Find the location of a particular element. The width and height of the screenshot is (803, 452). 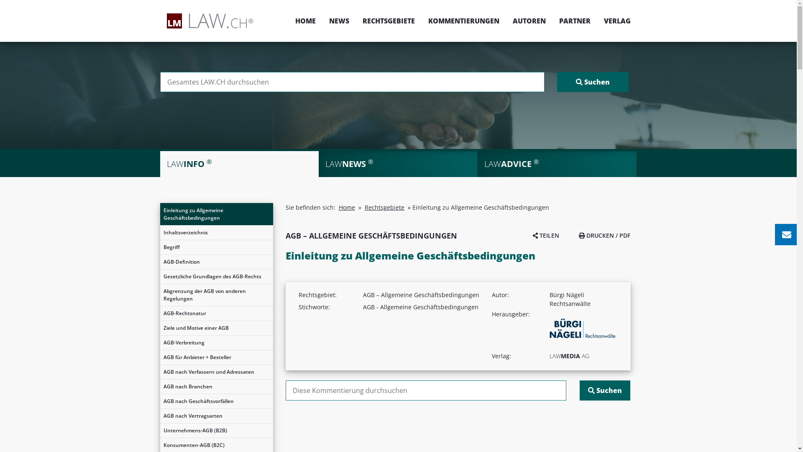

RECHTSGEBIETE is located at coordinates (388, 21).